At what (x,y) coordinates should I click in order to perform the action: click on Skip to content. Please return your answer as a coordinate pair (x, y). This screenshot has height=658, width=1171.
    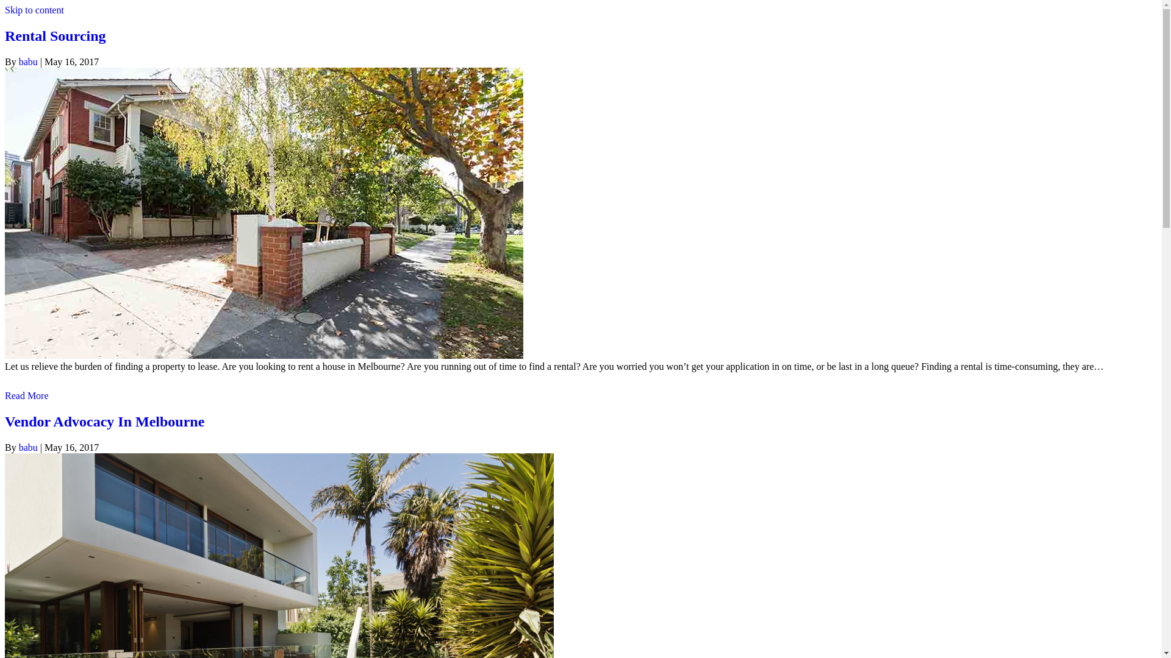
    Looking at the image, I should click on (34, 10).